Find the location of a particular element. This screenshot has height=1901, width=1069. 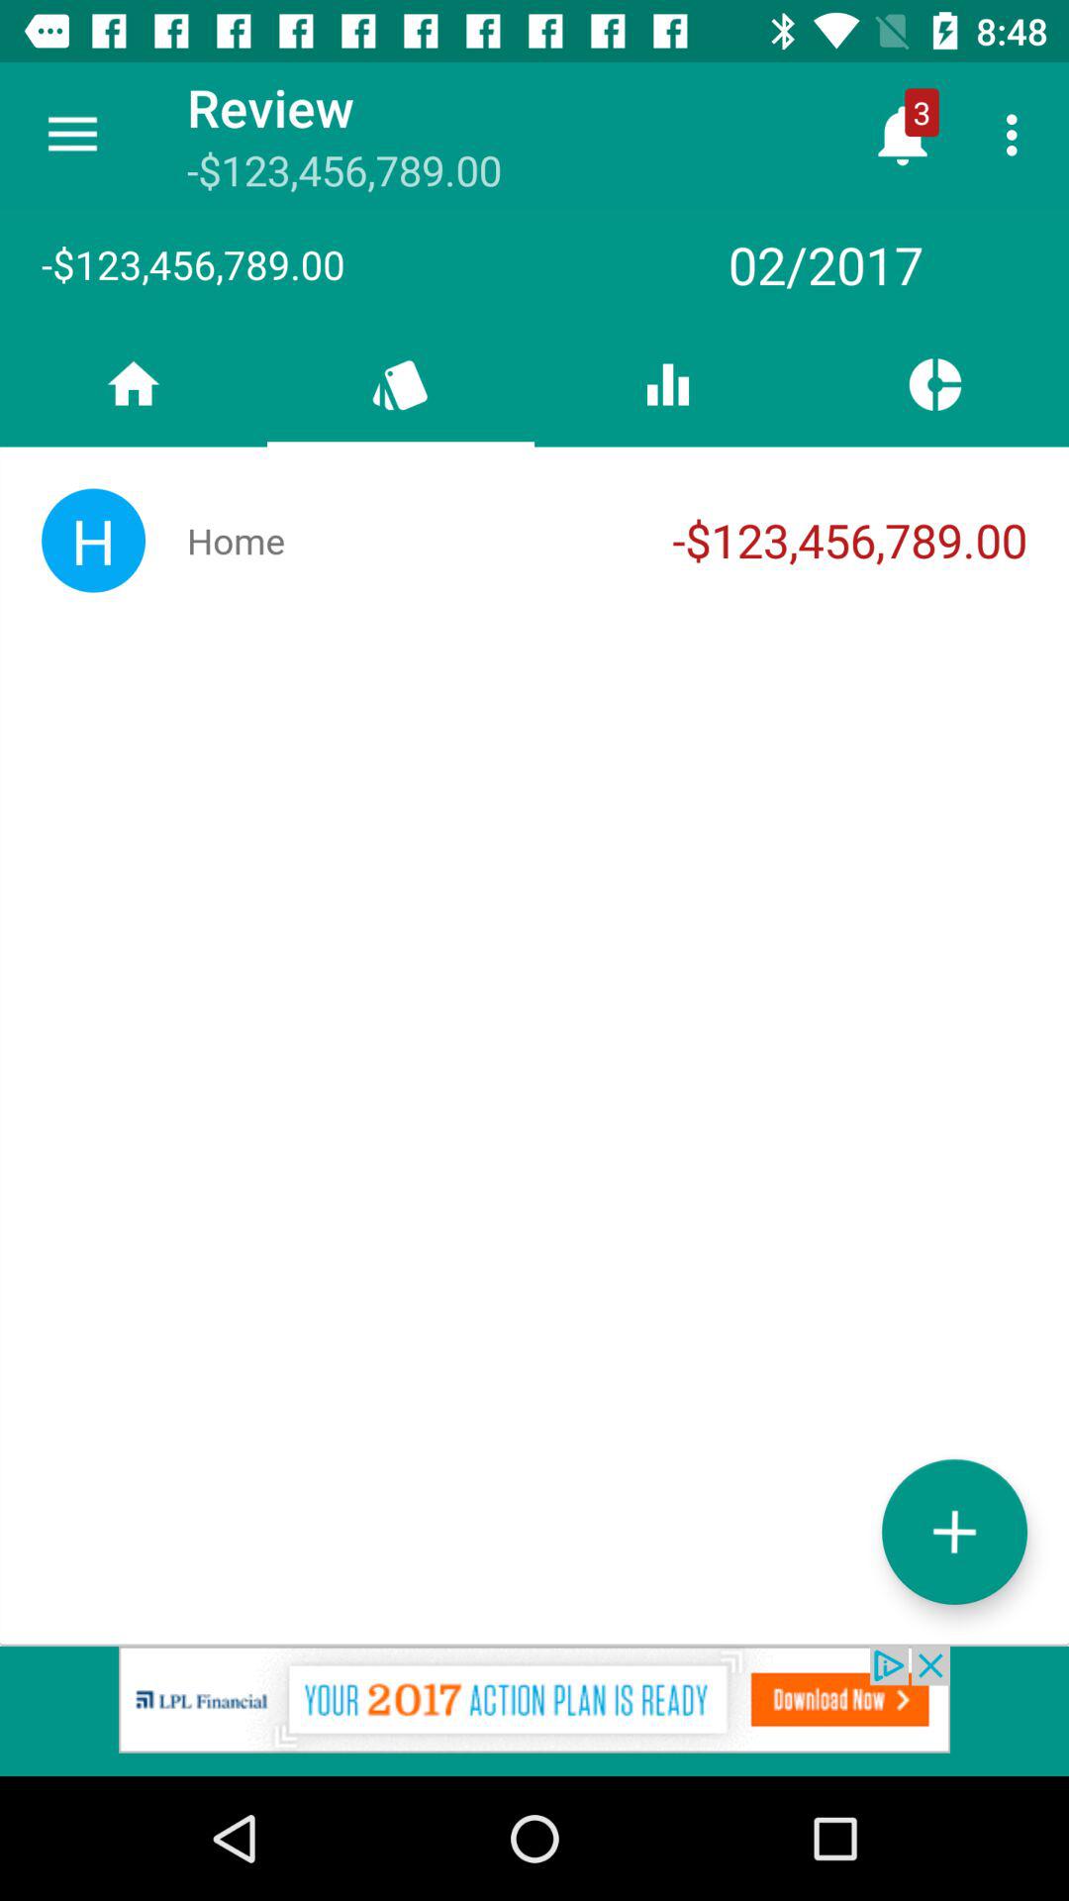

go to increash is located at coordinates (954, 1531).